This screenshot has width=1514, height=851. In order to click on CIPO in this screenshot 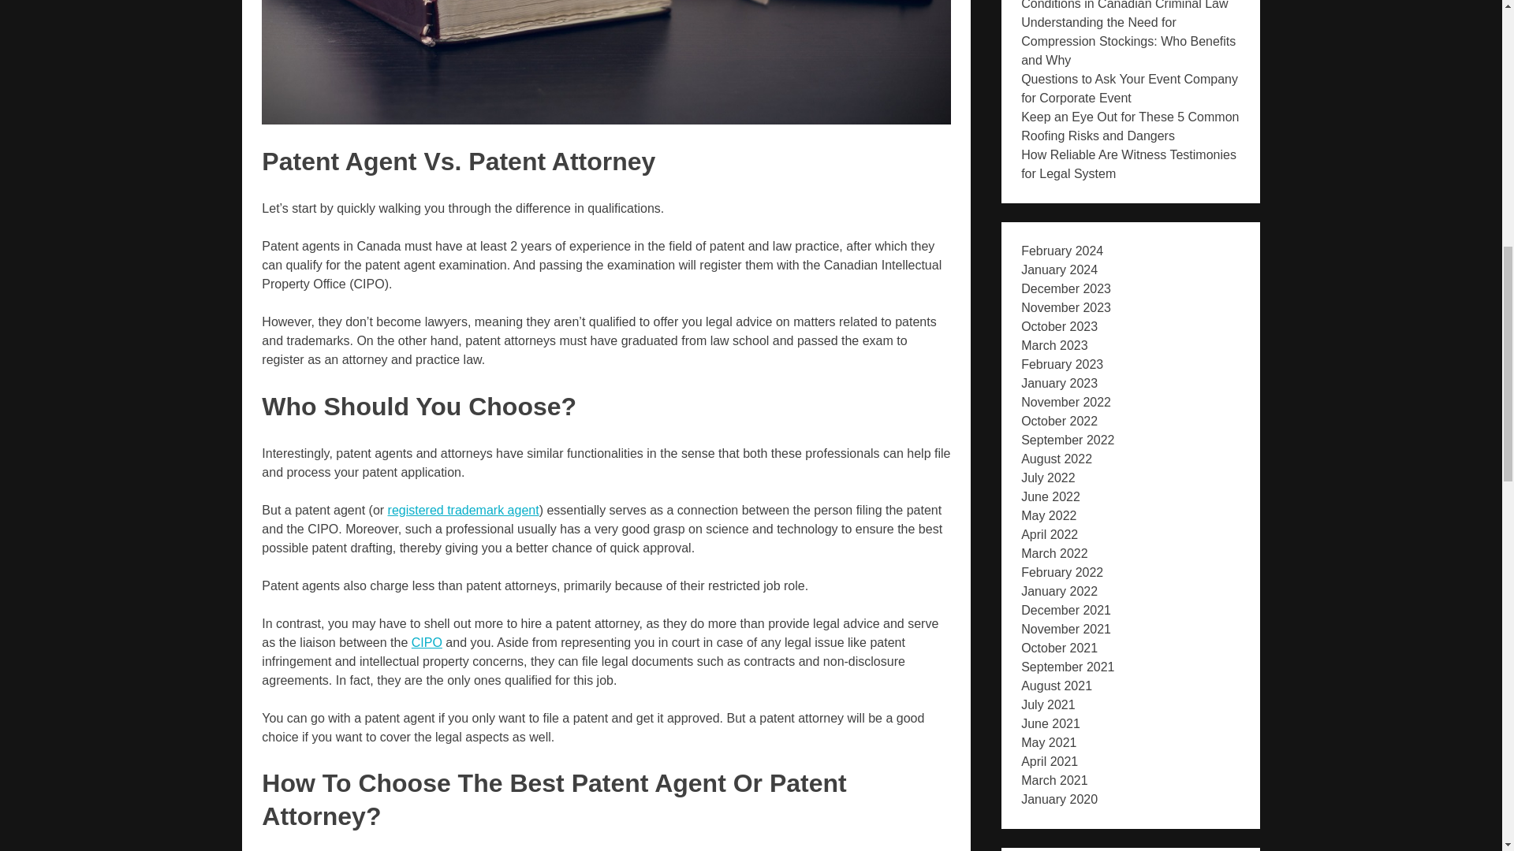, I will do `click(427, 642)`.